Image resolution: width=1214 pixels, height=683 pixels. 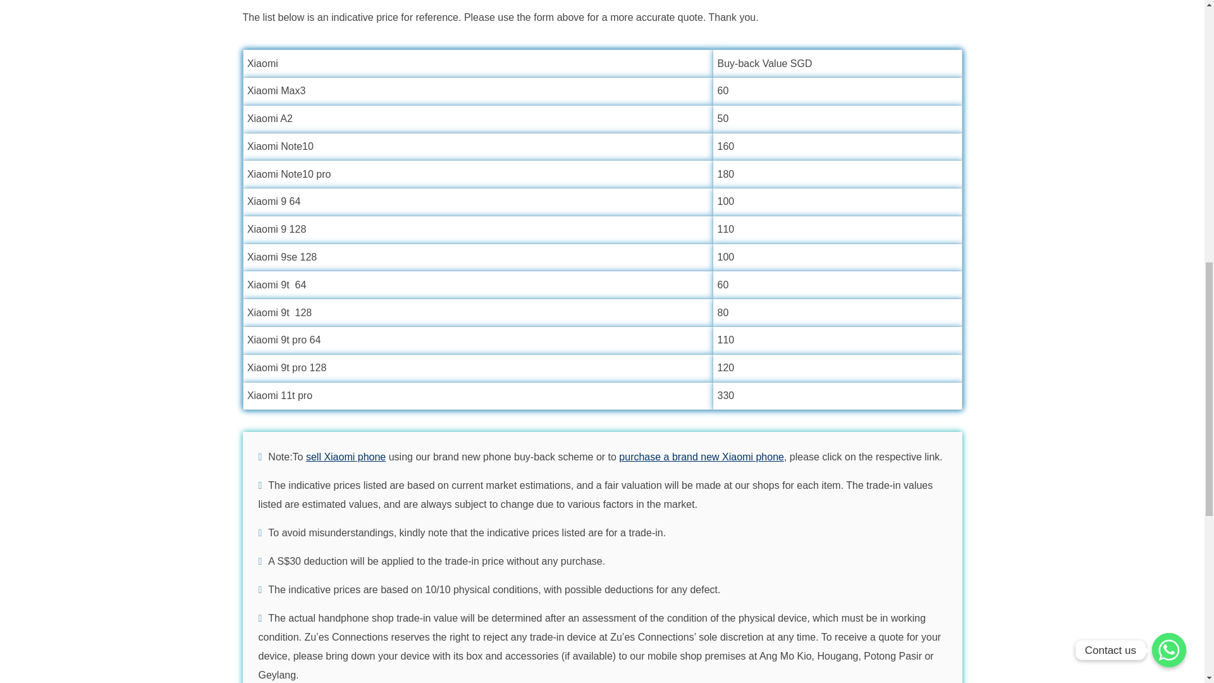 I want to click on sell Xiaomi phone, so click(x=345, y=457).